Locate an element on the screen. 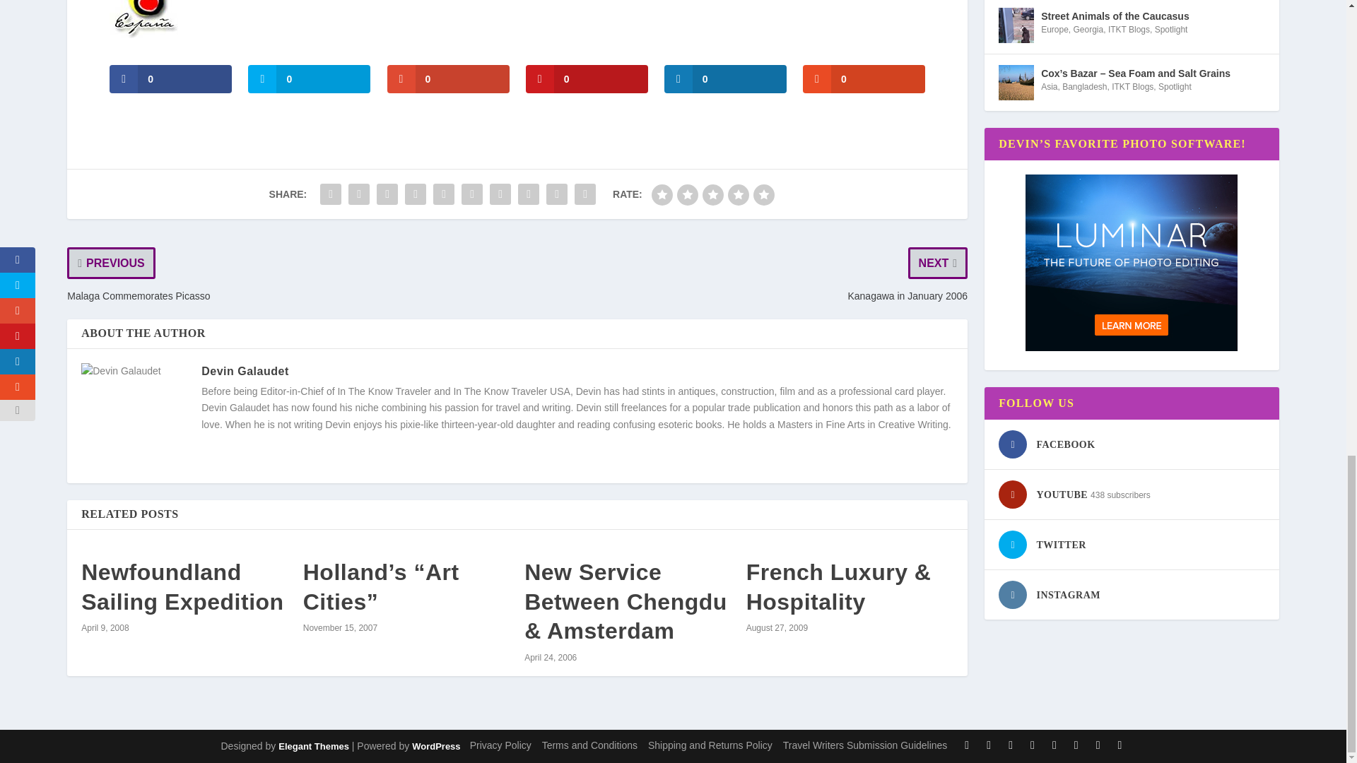  Share "Chestnuts Roasting" via Stumbleupon is located at coordinates (529, 194).